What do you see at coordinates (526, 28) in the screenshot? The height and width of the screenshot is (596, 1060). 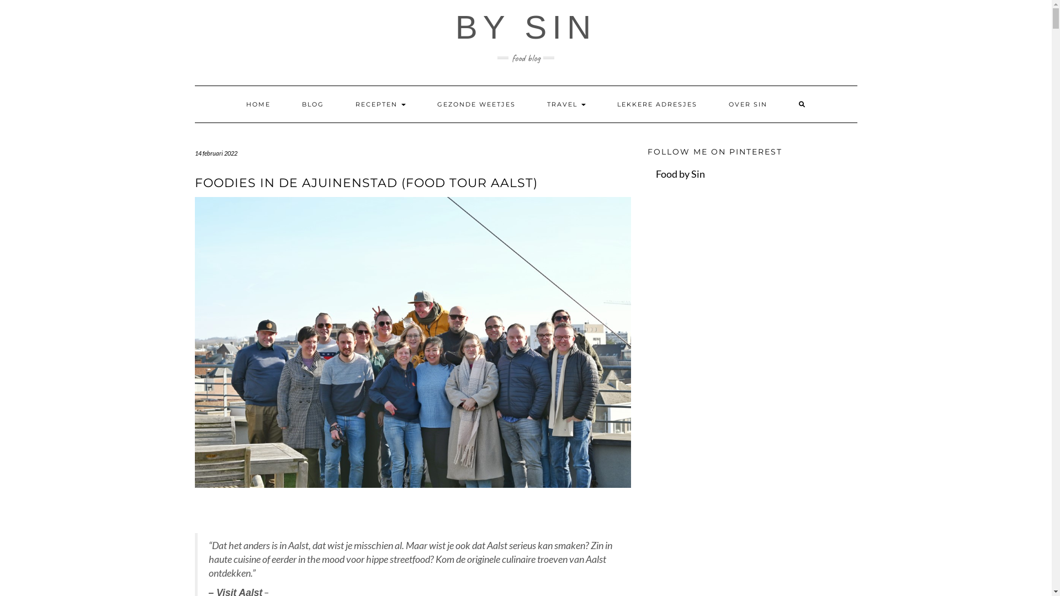 I see `BY SIN` at bounding box center [526, 28].